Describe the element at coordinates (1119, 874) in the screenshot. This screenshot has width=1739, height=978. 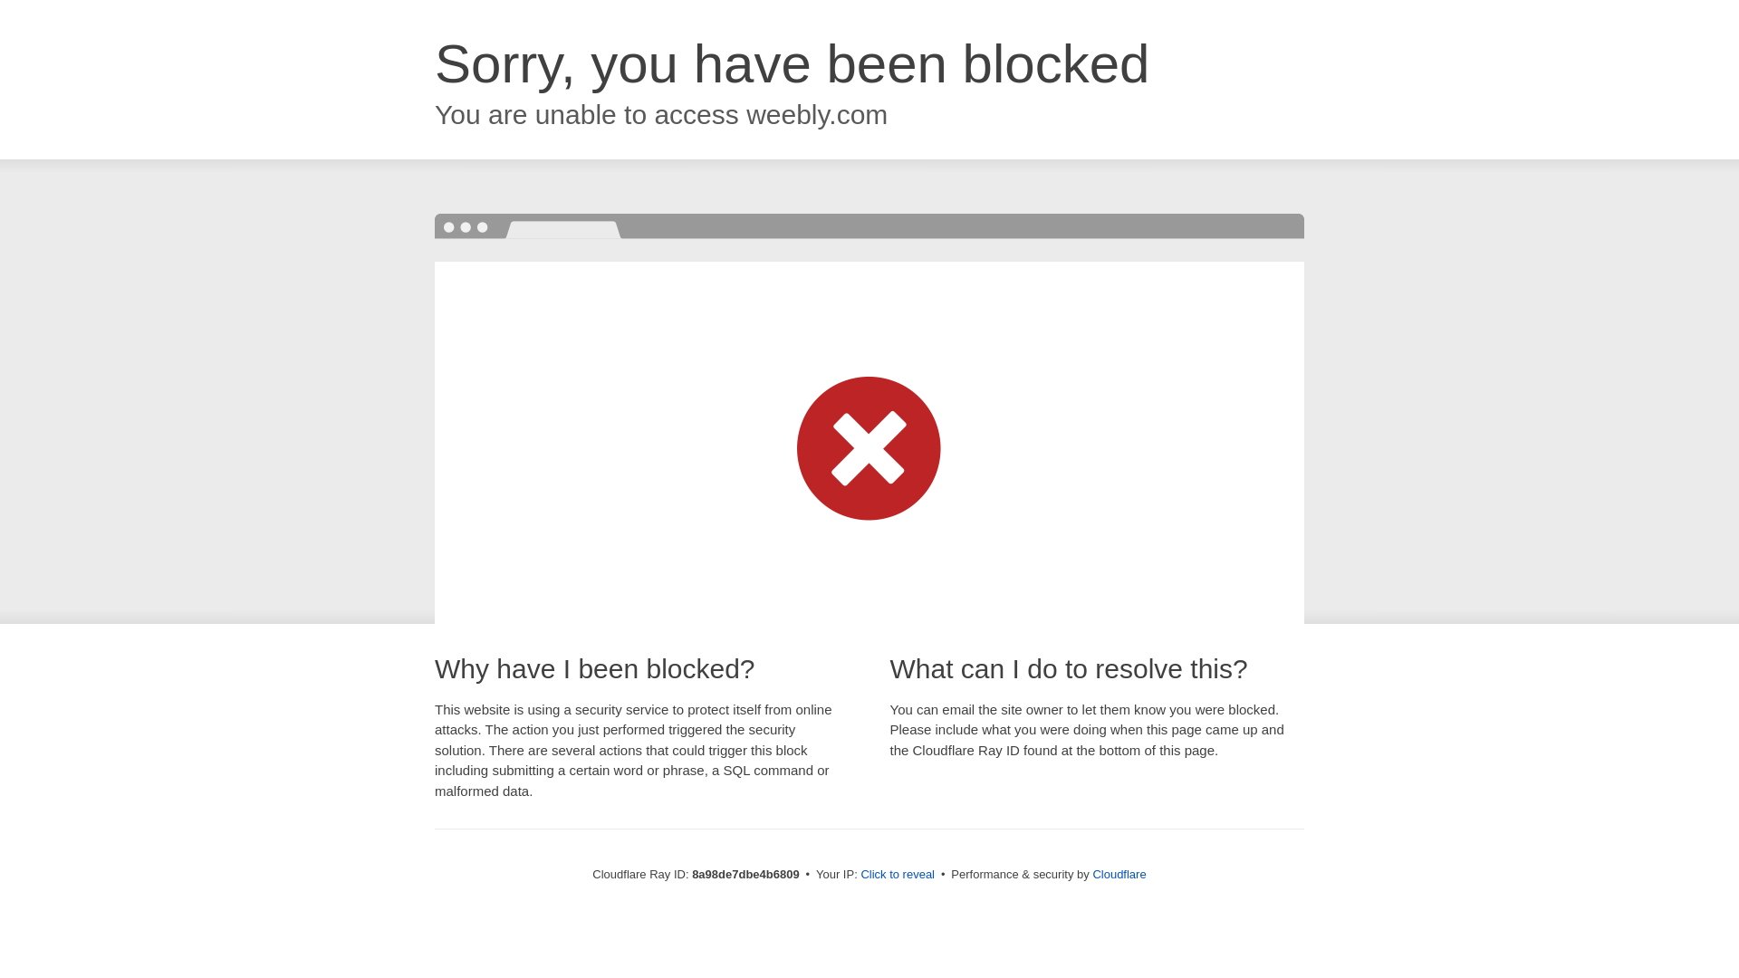
I see `Cloudflare` at that location.